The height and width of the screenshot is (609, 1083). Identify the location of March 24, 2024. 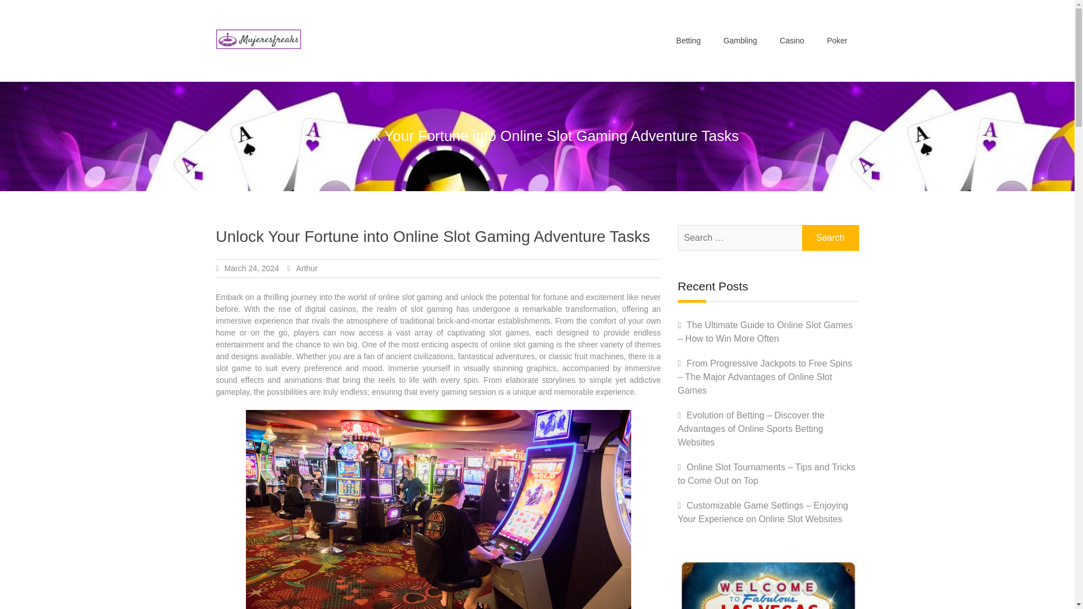
(252, 268).